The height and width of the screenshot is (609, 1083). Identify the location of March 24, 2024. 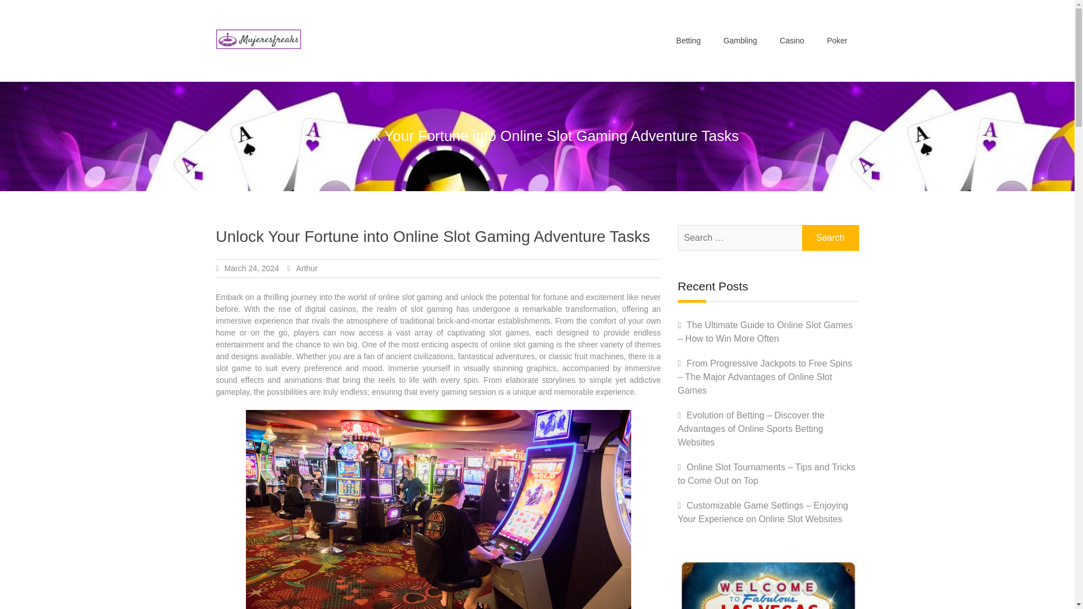
(252, 268).